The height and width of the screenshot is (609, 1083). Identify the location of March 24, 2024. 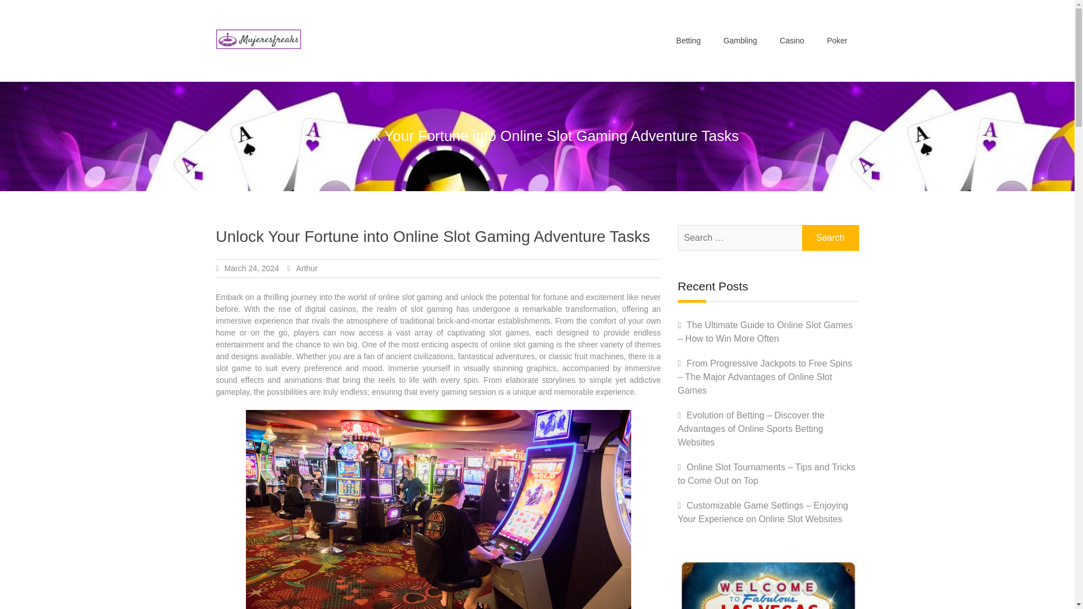
(252, 268).